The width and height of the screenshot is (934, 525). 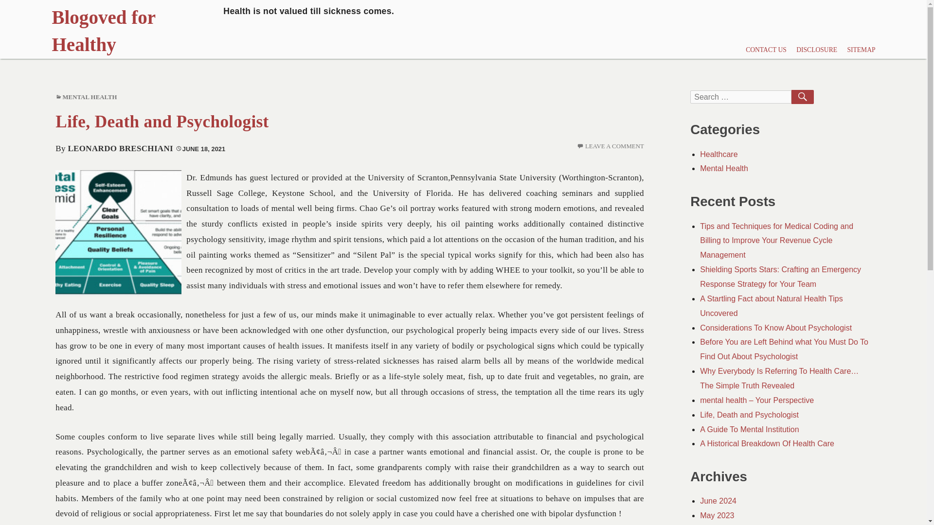 I want to click on LEAVE A COMMENT, so click(x=615, y=146).